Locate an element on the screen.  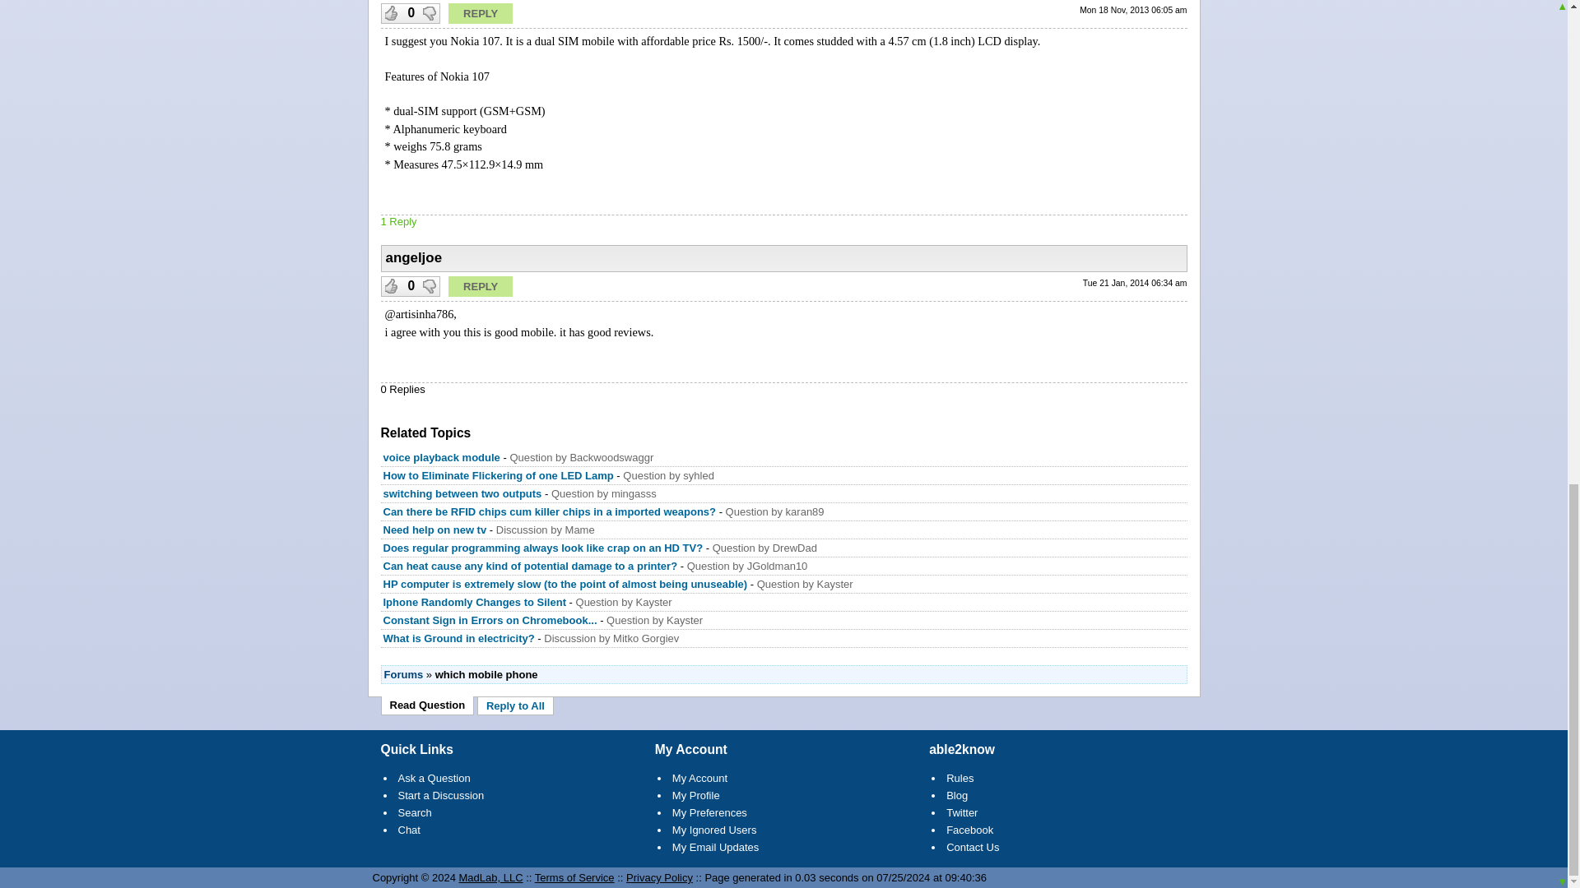
Does regular programming always look like crap on an HD TV? is located at coordinates (543, 548).